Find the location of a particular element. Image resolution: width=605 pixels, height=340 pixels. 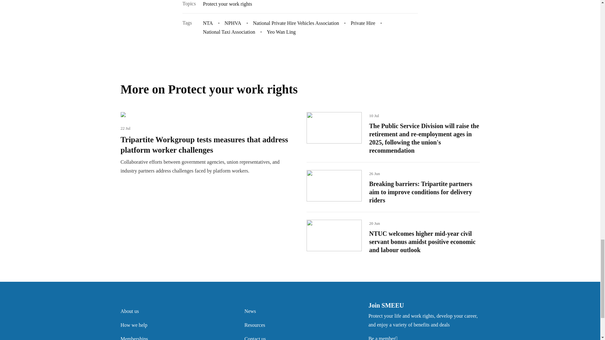

NPHVA is located at coordinates (233, 23).